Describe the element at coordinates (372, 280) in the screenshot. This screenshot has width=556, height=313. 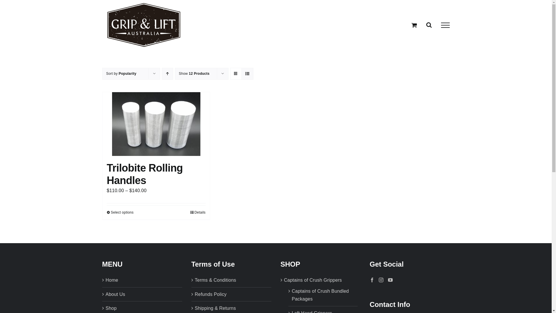
I see `Facebook` at that location.